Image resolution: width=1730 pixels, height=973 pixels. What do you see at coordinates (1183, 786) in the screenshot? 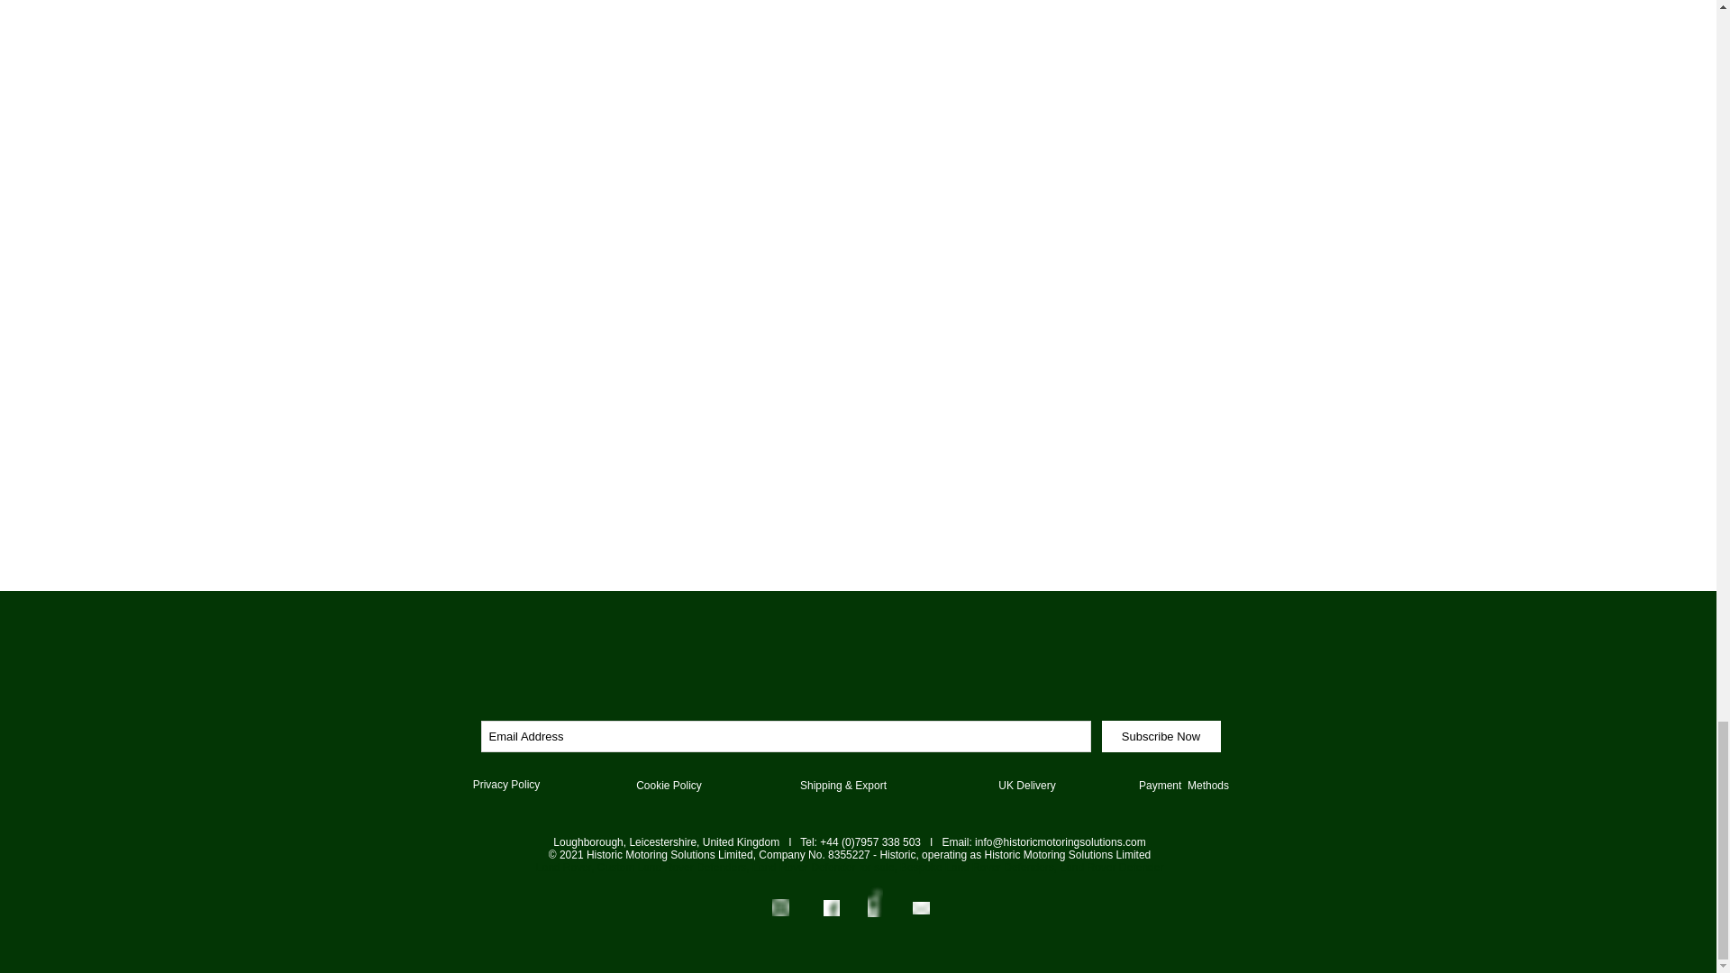
I see `Payment  Methods` at bounding box center [1183, 786].